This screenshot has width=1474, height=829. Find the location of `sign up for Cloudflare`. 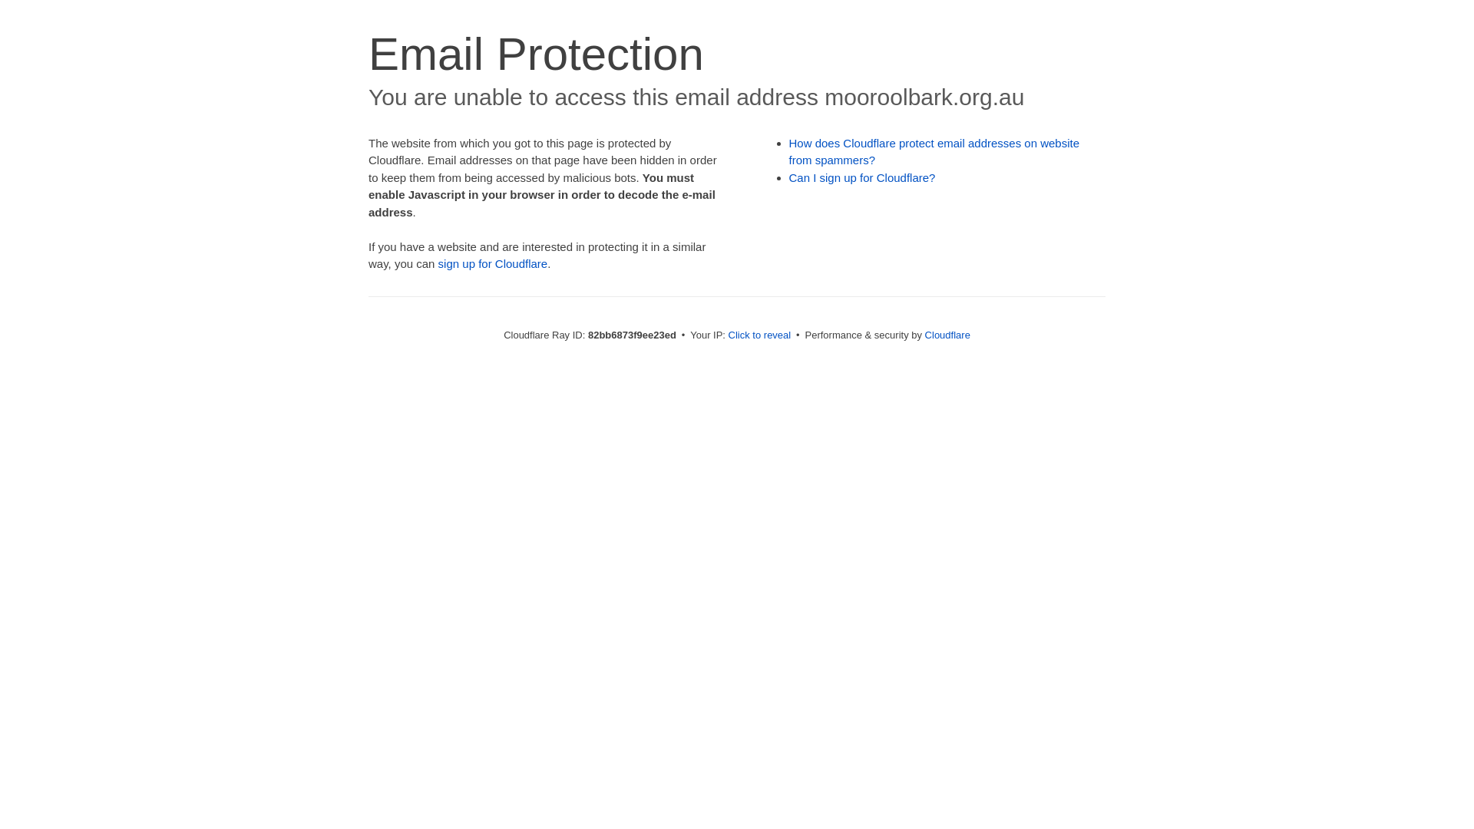

sign up for Cloudflare is located at coordinates (493, 264).